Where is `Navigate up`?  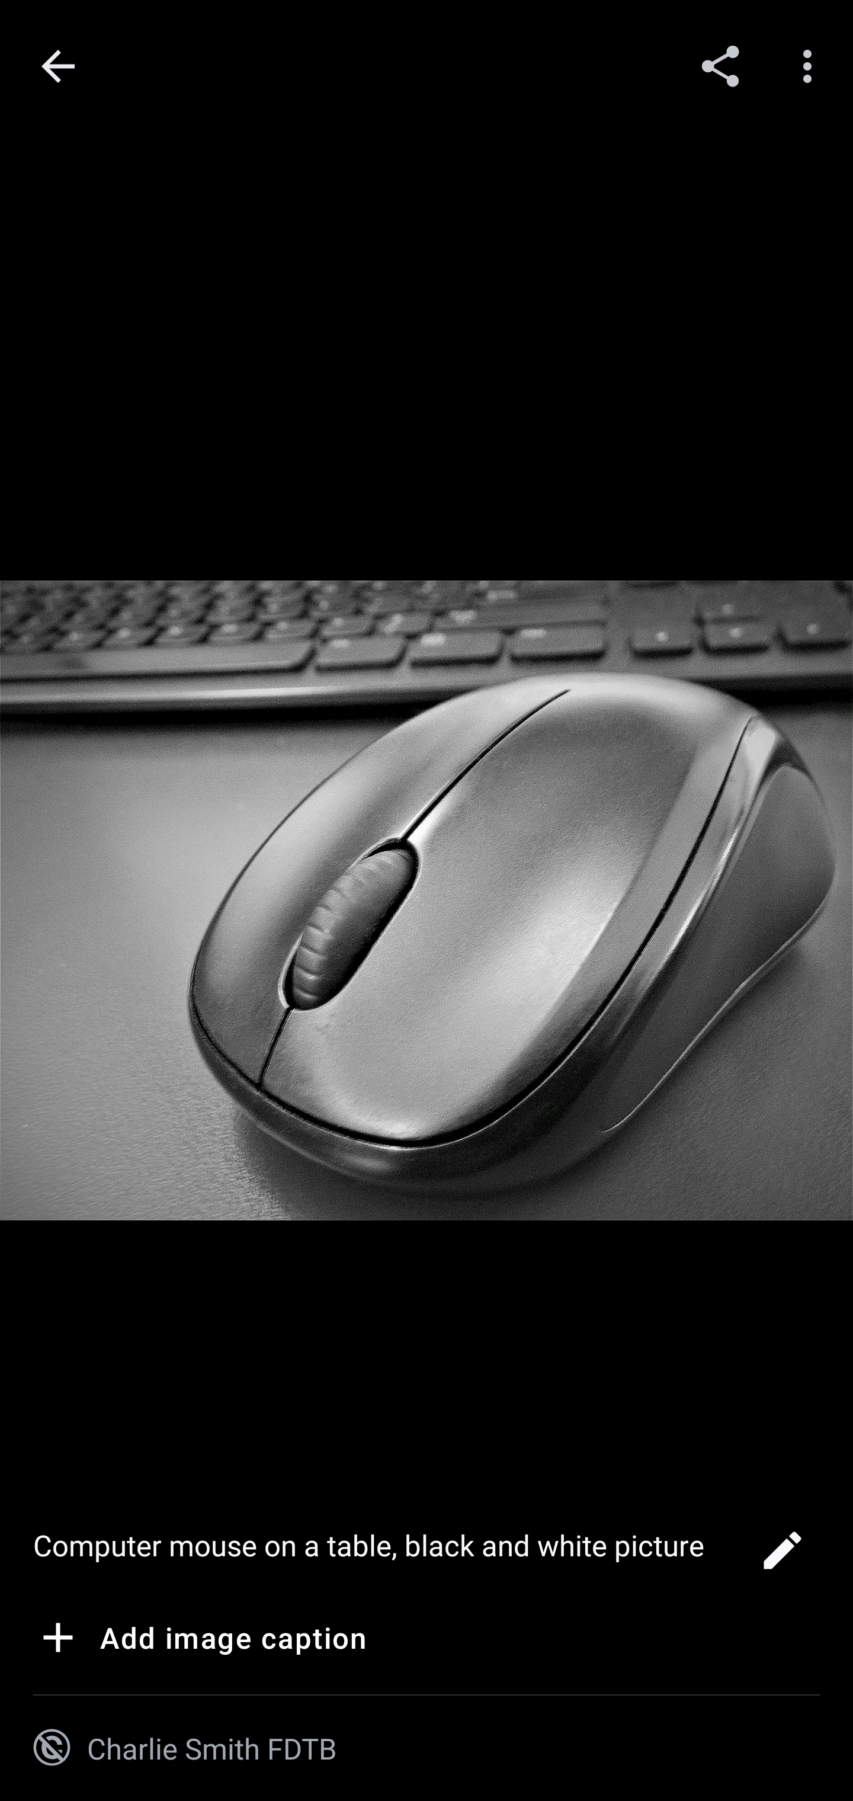 Navigate up is located at coordinates (58, 66).